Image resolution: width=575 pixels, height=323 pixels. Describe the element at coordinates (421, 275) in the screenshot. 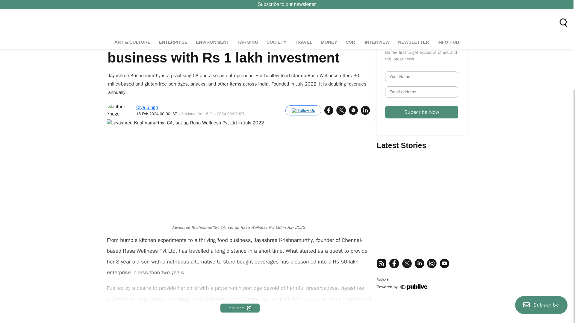

I see `Enterprise` at that location.